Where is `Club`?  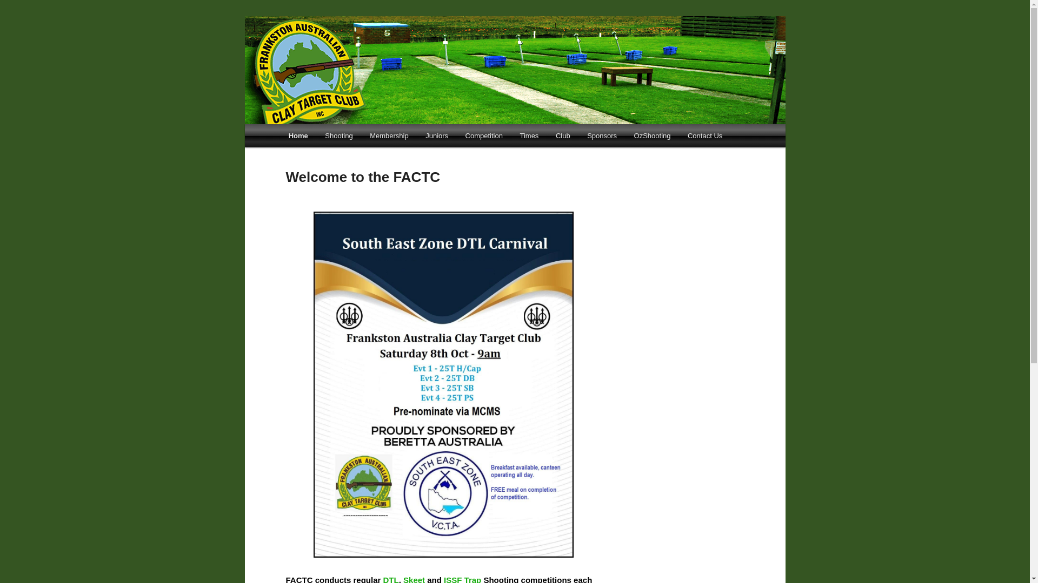
Club is located at coordinates (563, 136).